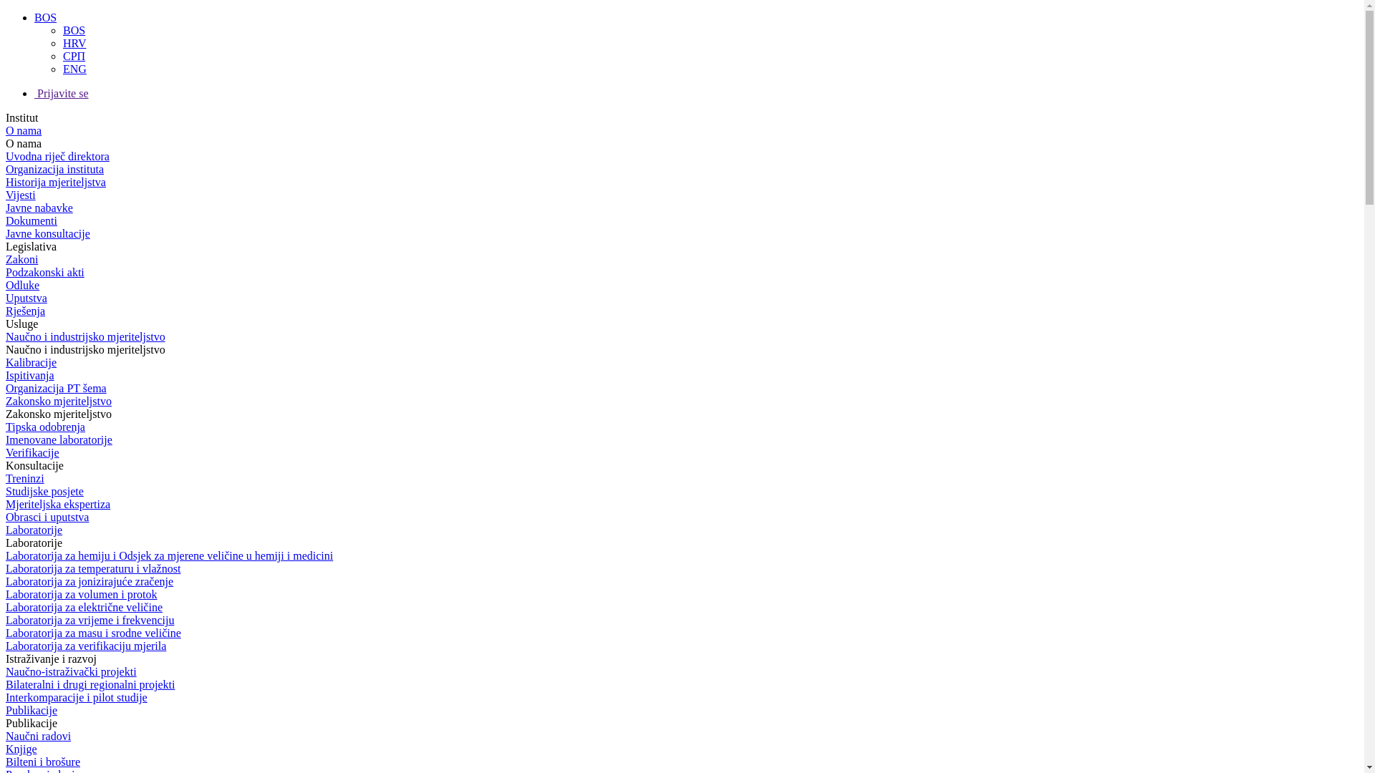  Describe the element at coordinates (74, 30) in the screenshot. I see `BOS` at that location.